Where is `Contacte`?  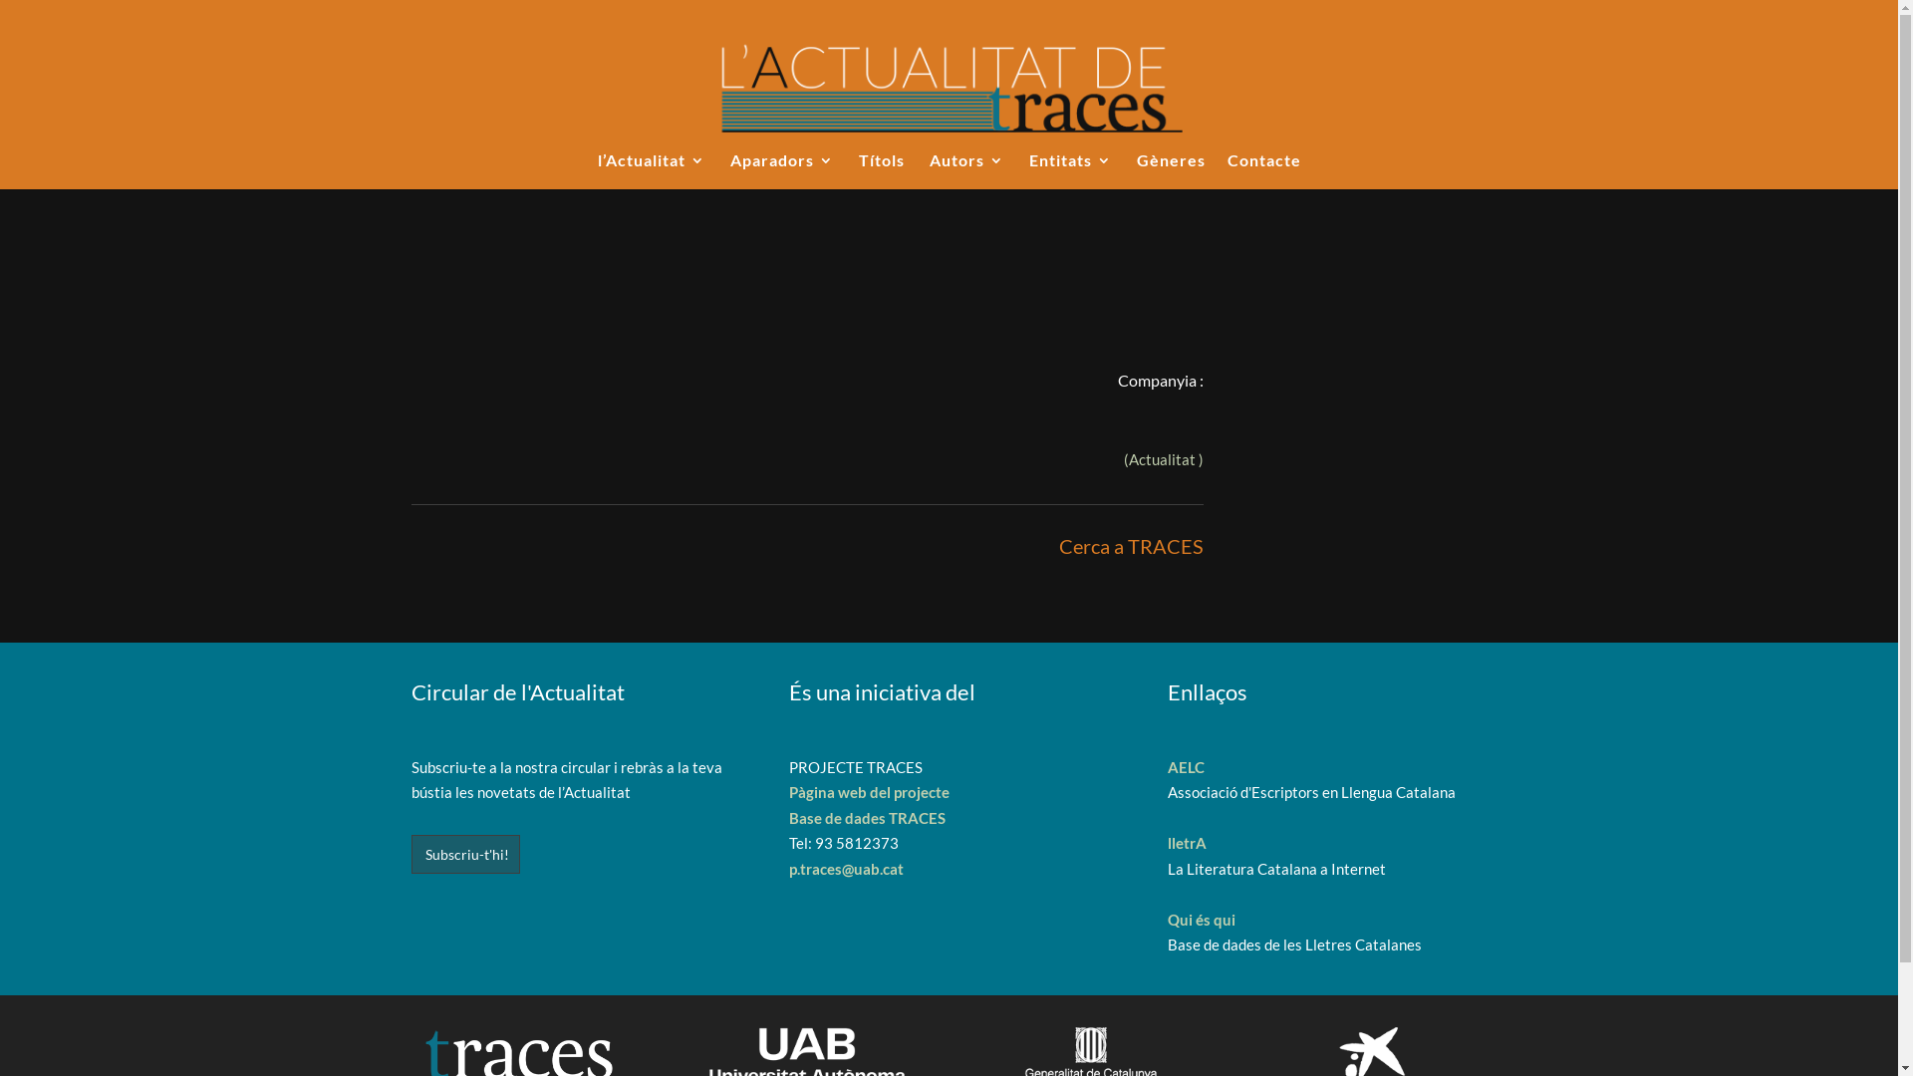
Contacte is located at coordinates (1264, 171).